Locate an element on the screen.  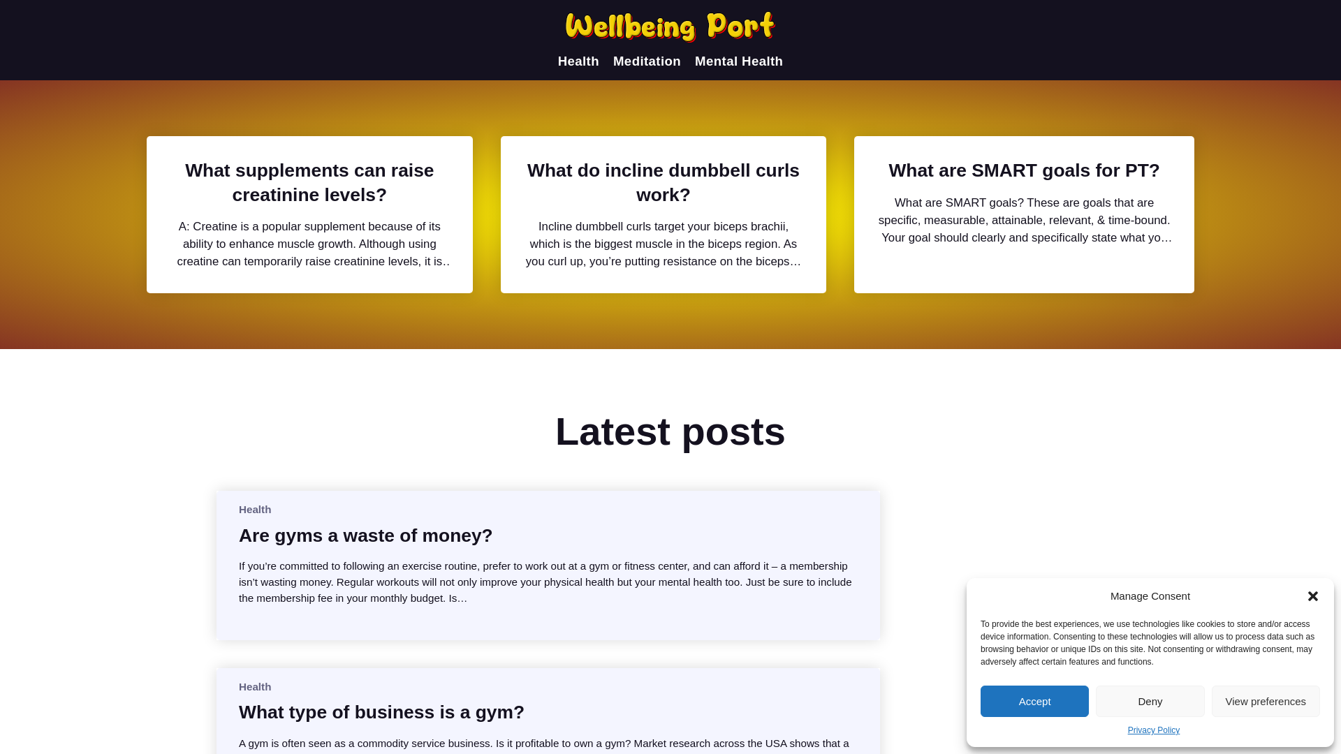
Accept is located at coordinates (1034, 701).